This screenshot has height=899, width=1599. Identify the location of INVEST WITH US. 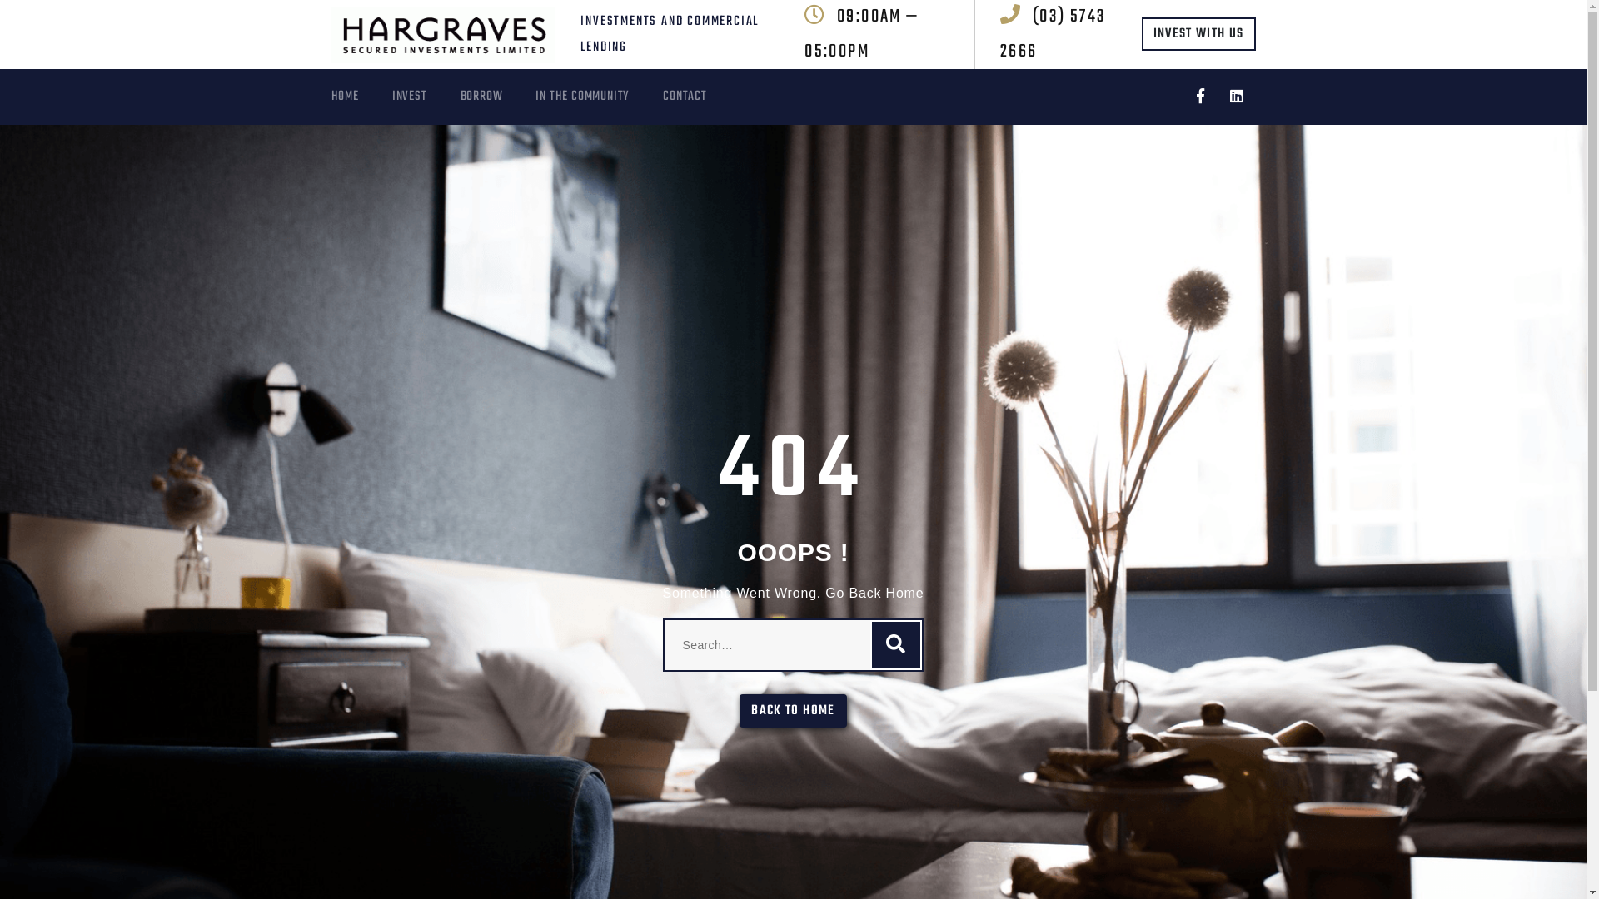
(1199, 34).